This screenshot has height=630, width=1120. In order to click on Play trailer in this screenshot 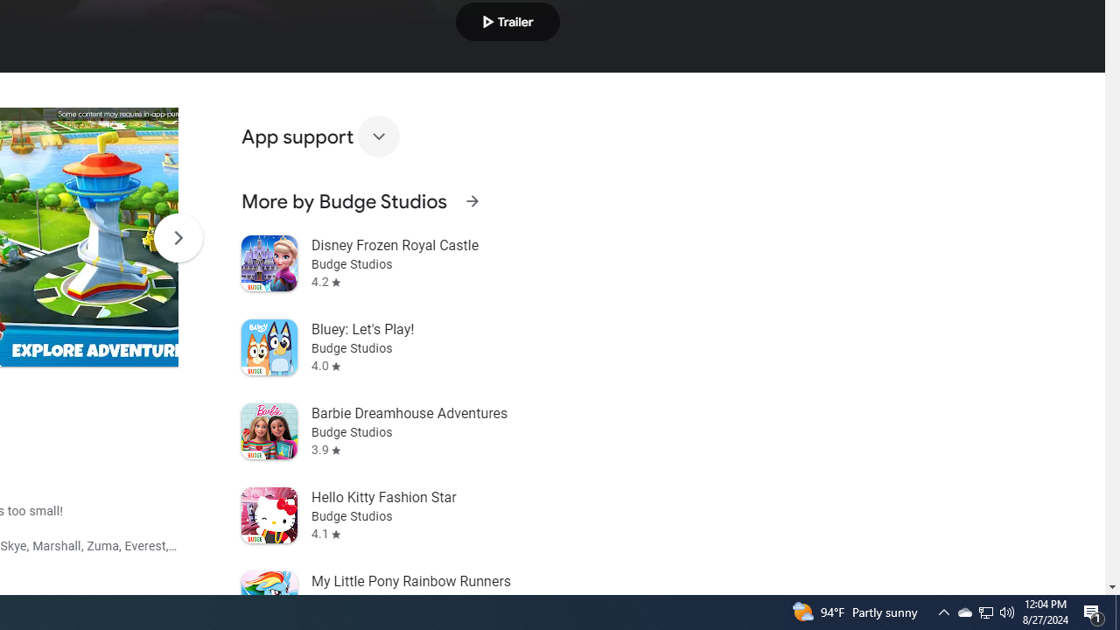, I will do `click(507, 21)`.